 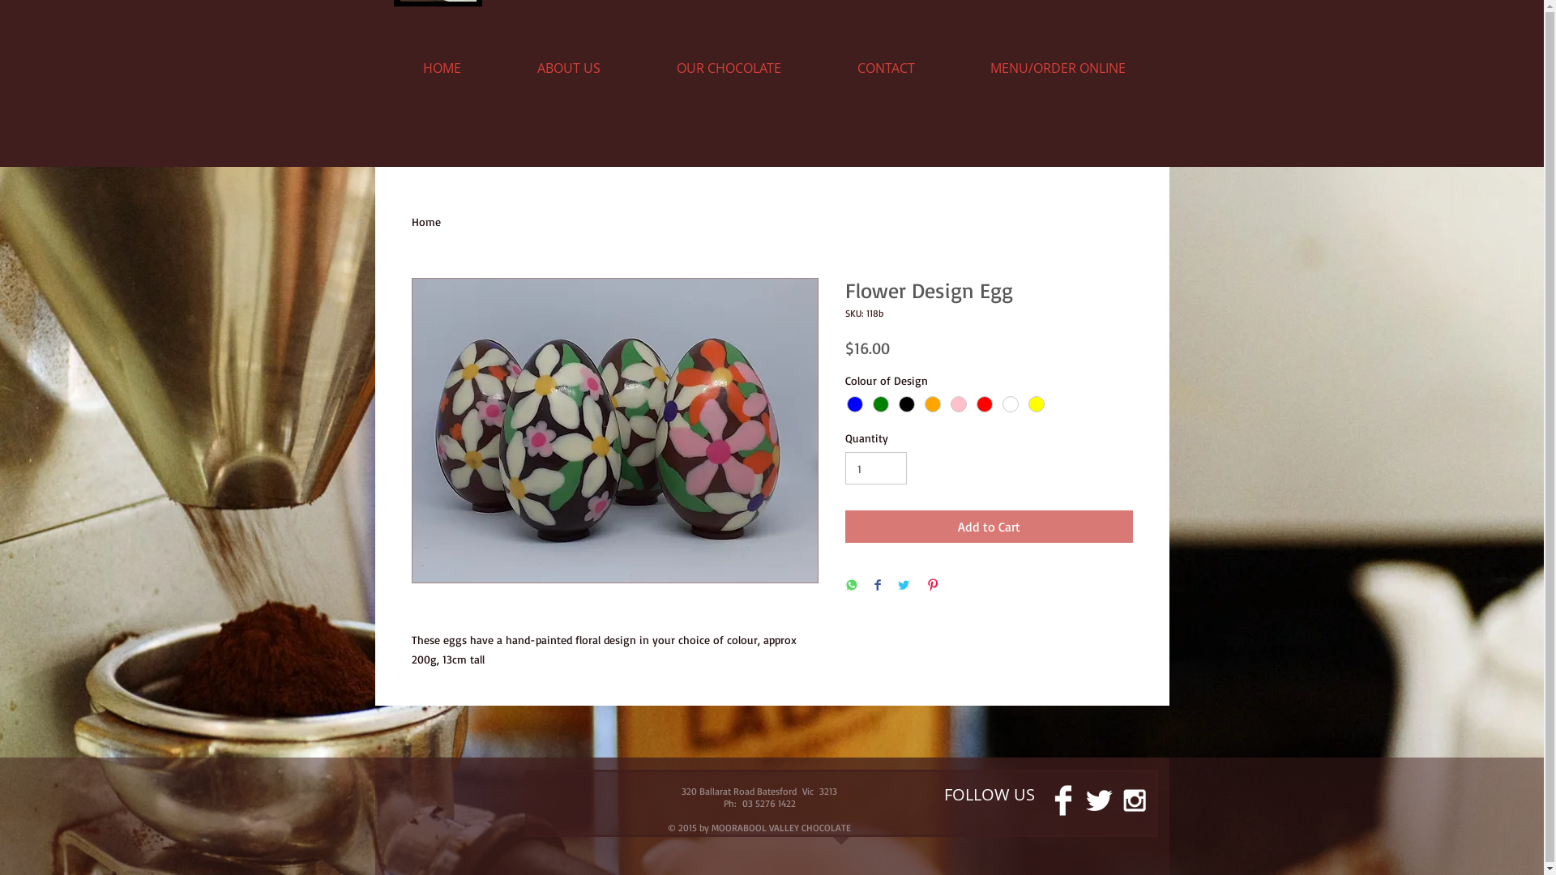 I want to click on HOME, so click(x=442, y=68).